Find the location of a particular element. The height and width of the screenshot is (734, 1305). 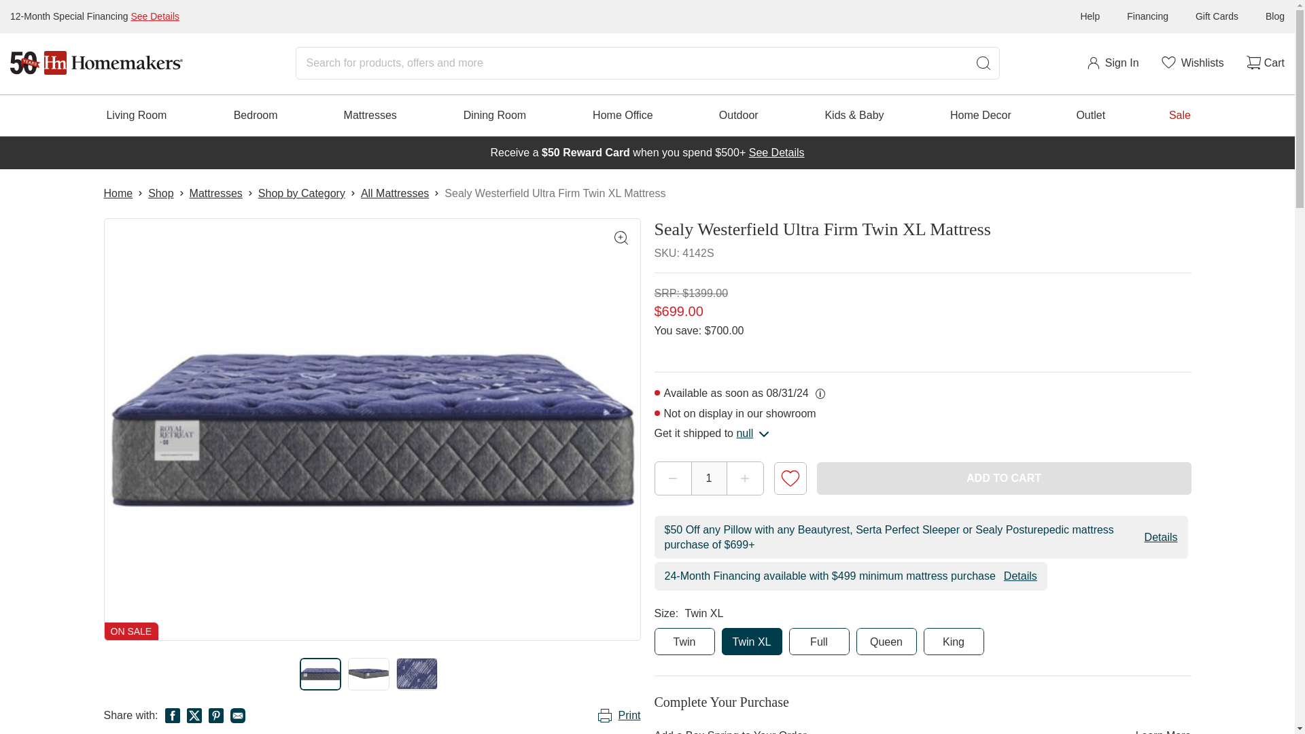

Mattresses is located at coordinates (370, 116).